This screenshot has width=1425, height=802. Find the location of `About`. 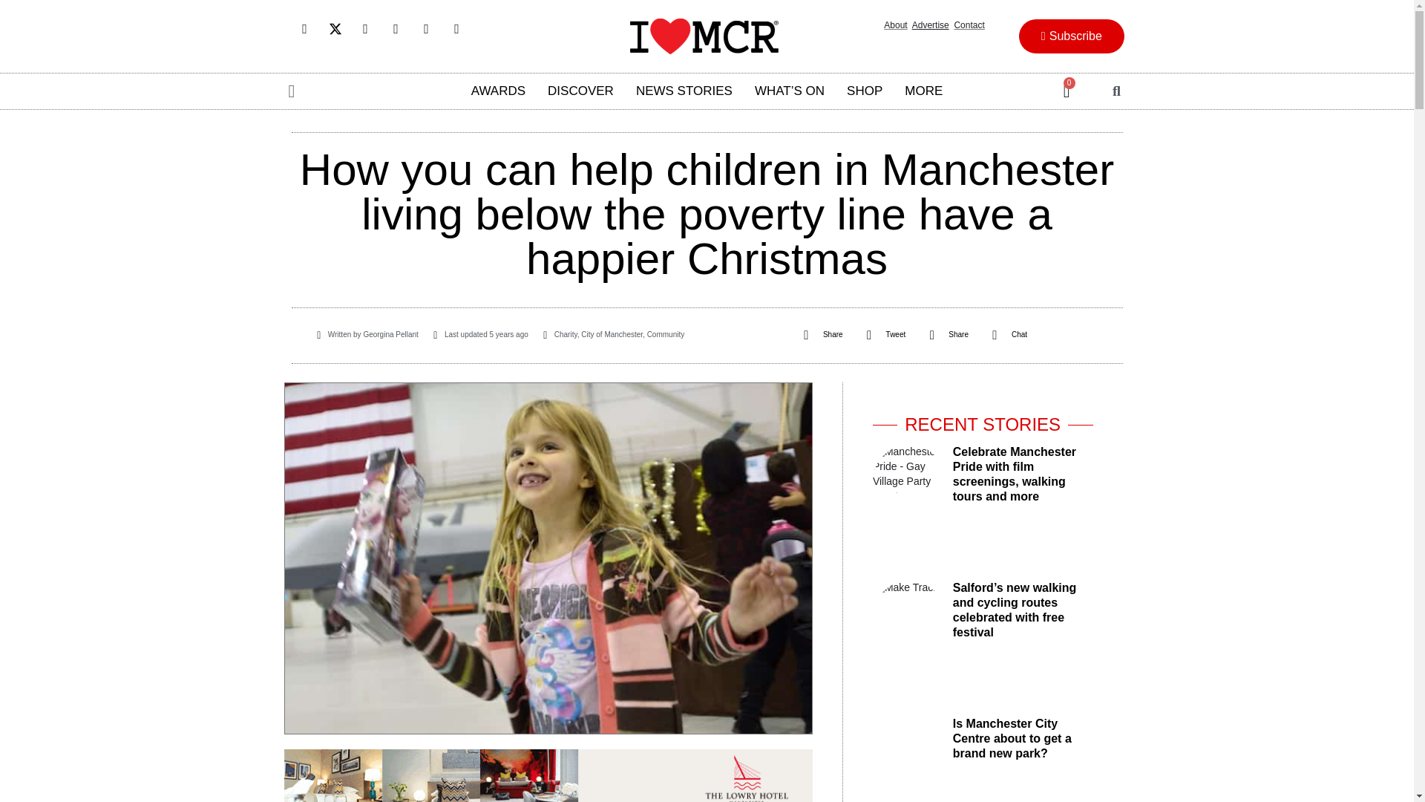

About is located at coordinates (895, 25).